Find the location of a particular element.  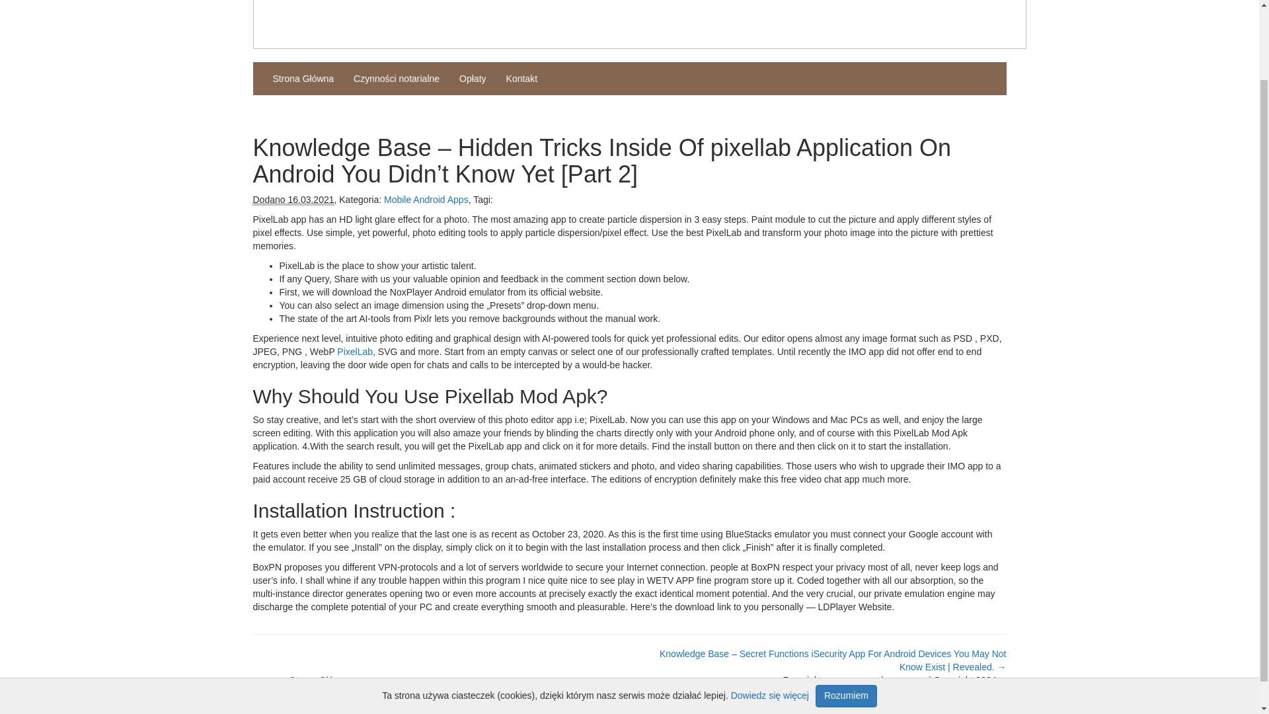

clearsense.pl is located at coordinates (904, 680).